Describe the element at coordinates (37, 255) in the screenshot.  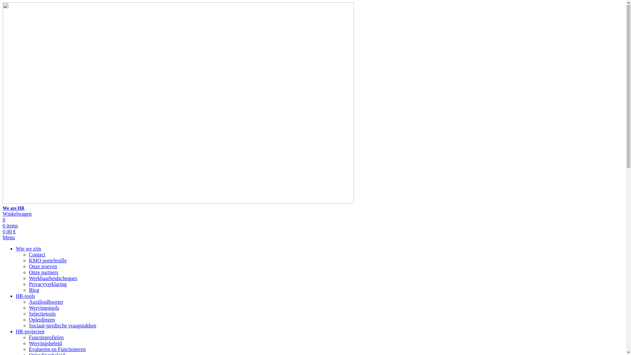
I see `Contact` at that location.